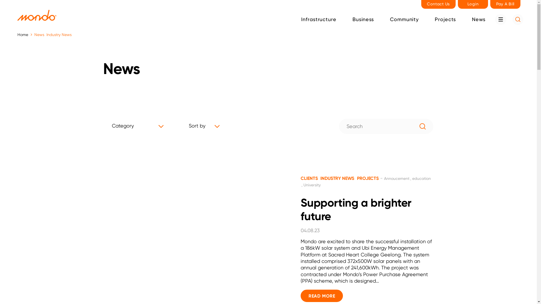 This screenshot has width=541, height=304. Describe the element at coordinates (317, 20) in the screenshot. I see `Infrastructure` at that location.